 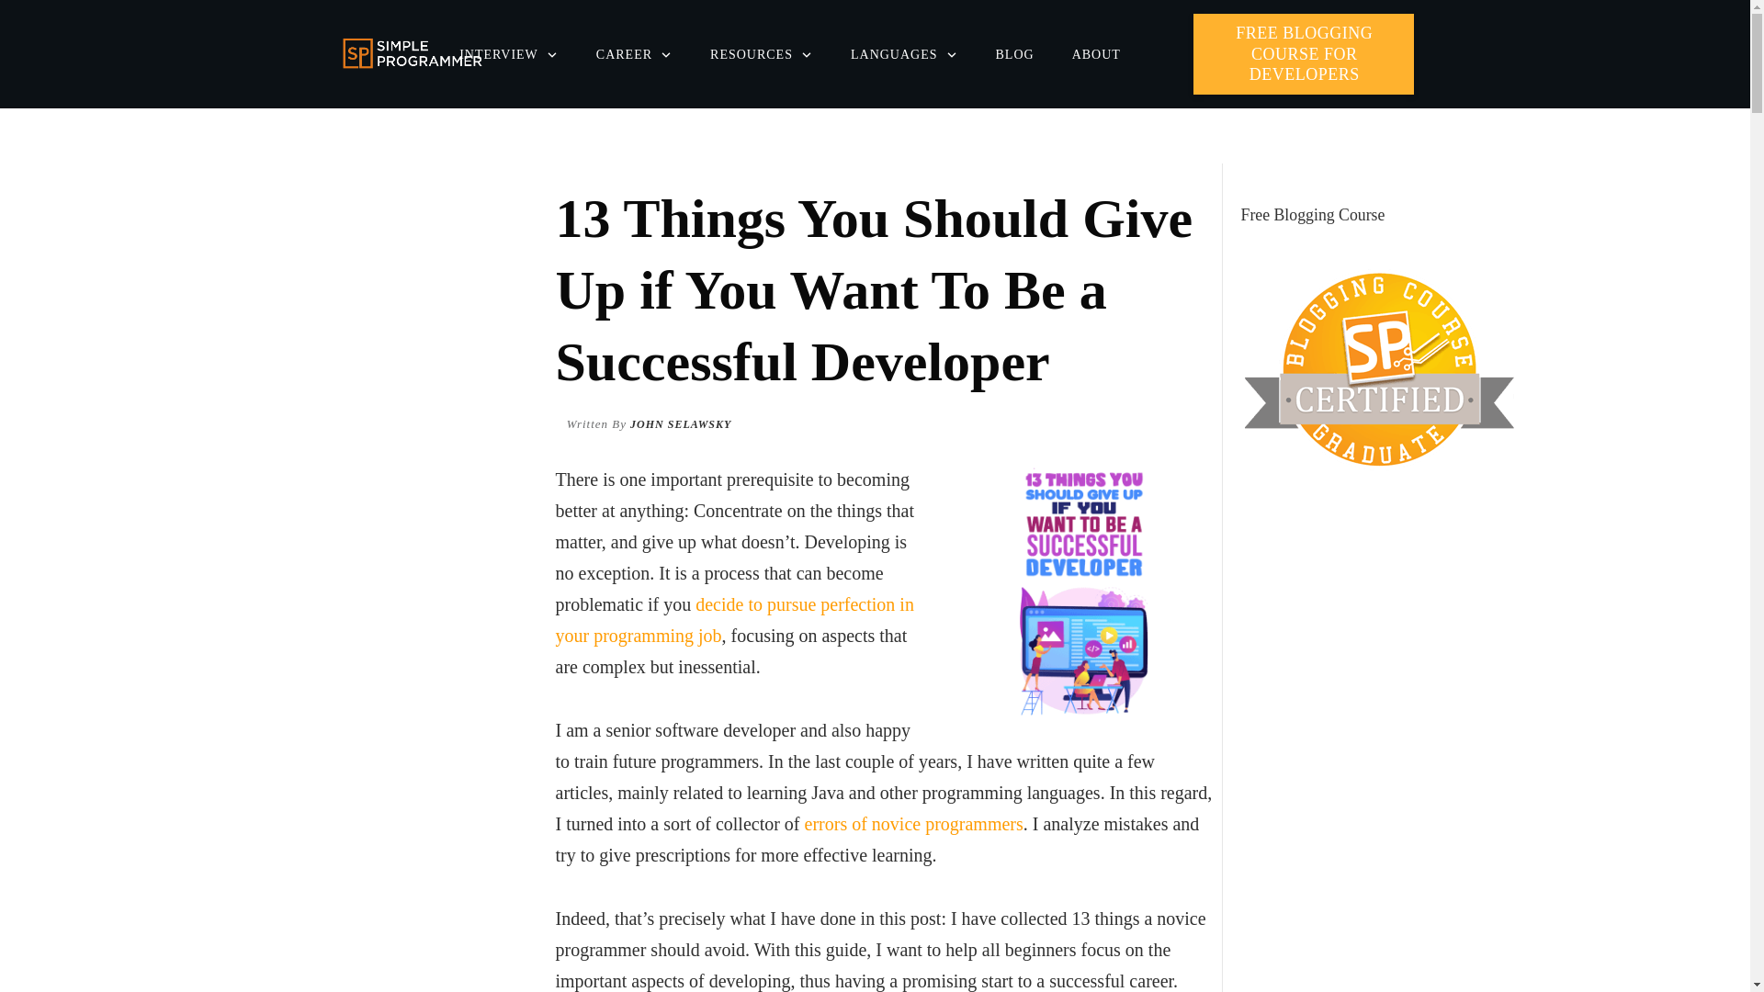 What do you see at coordinates (680, 423) in the screenshot?
I see `John Selawsky` at bounding box center [680, 423].